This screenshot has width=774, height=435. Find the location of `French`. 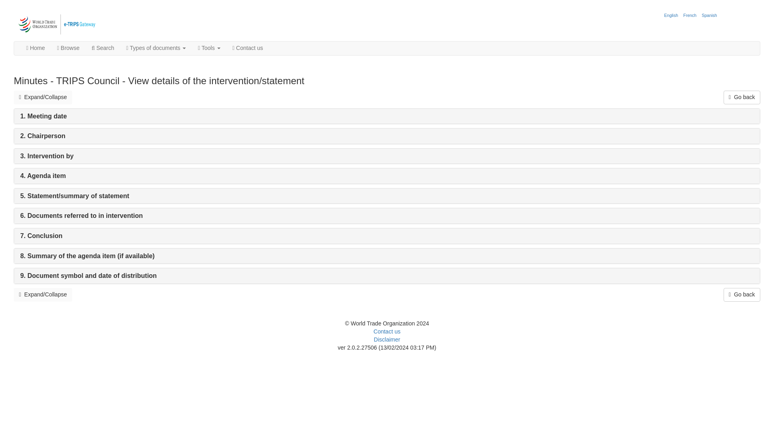

French is located at coordinates (690, 15).